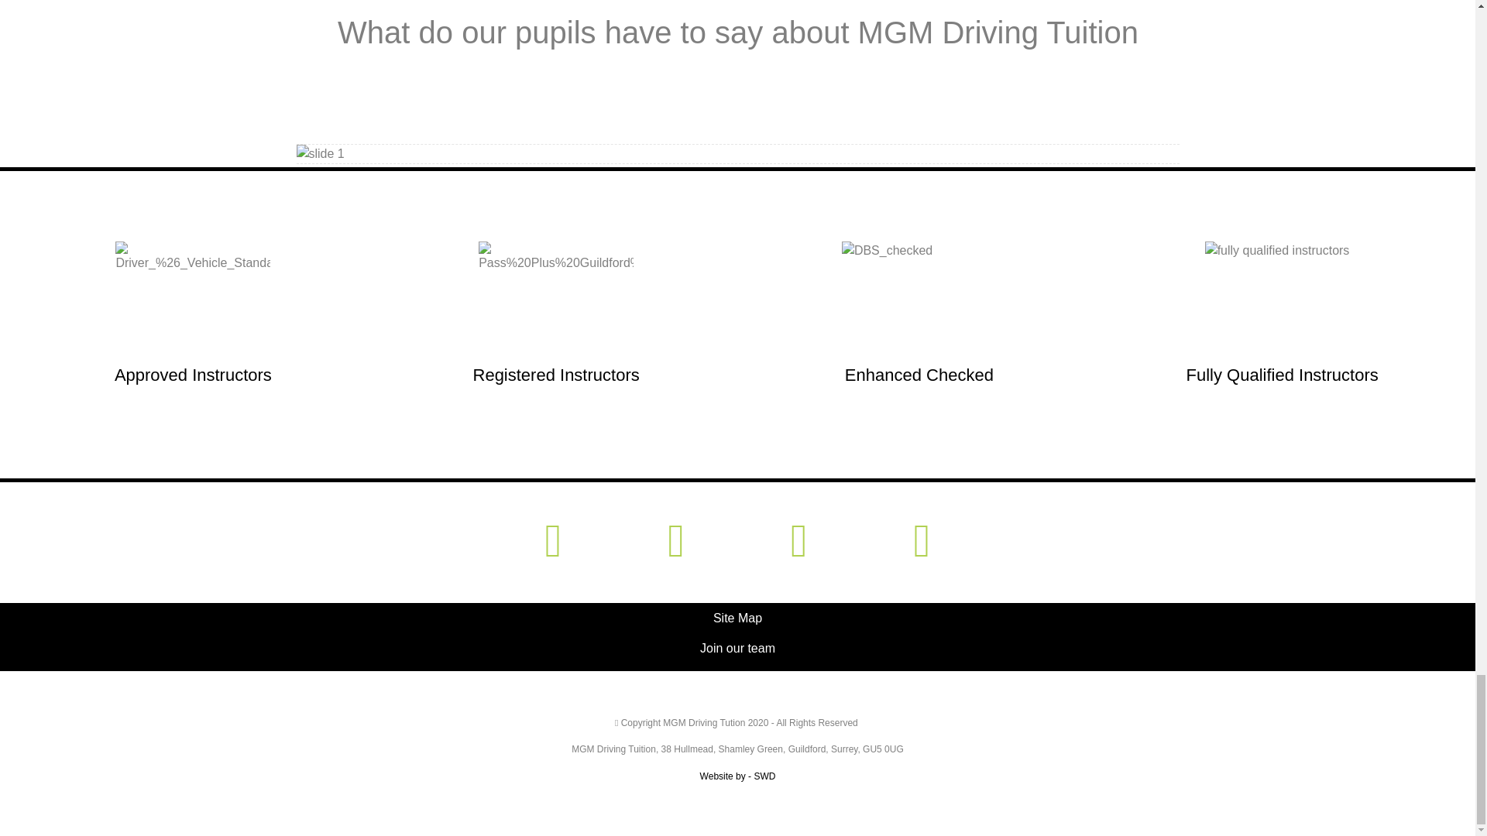  Describe the element at coordinates (737, 648) in the screenshot. I see `Join our team` at that location.